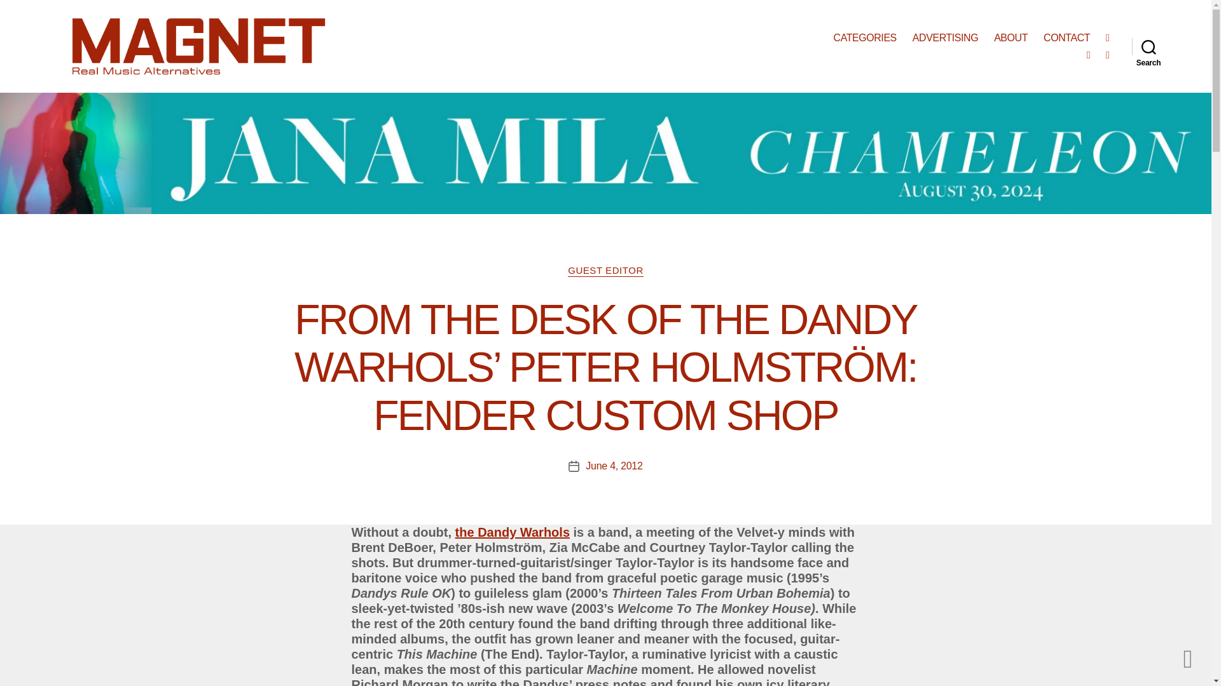 The width and height of the screenshot is (1221, 686). What do you see at coordinates (614, 465) in the screenshot?
I see `June 4, 2012` at bounding box center [614, 465].